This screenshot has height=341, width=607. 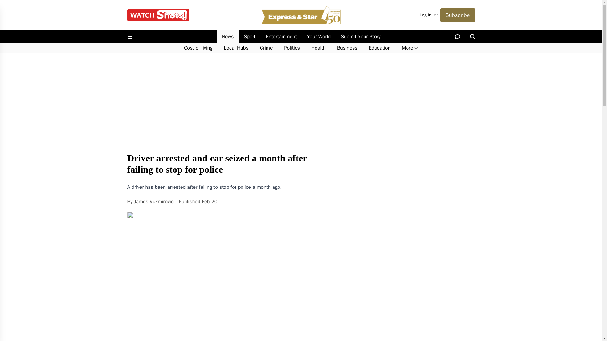 What do you see at coordinates (360, 37) in the screenshot?
I see `Submit Your Story` at bounding box center [360, 37].